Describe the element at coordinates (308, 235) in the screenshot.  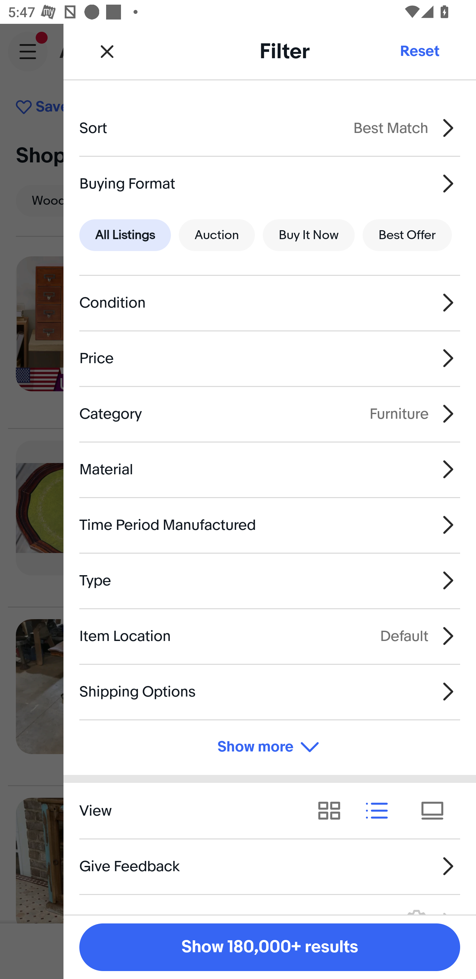
I see `Buy It Now` at that location.